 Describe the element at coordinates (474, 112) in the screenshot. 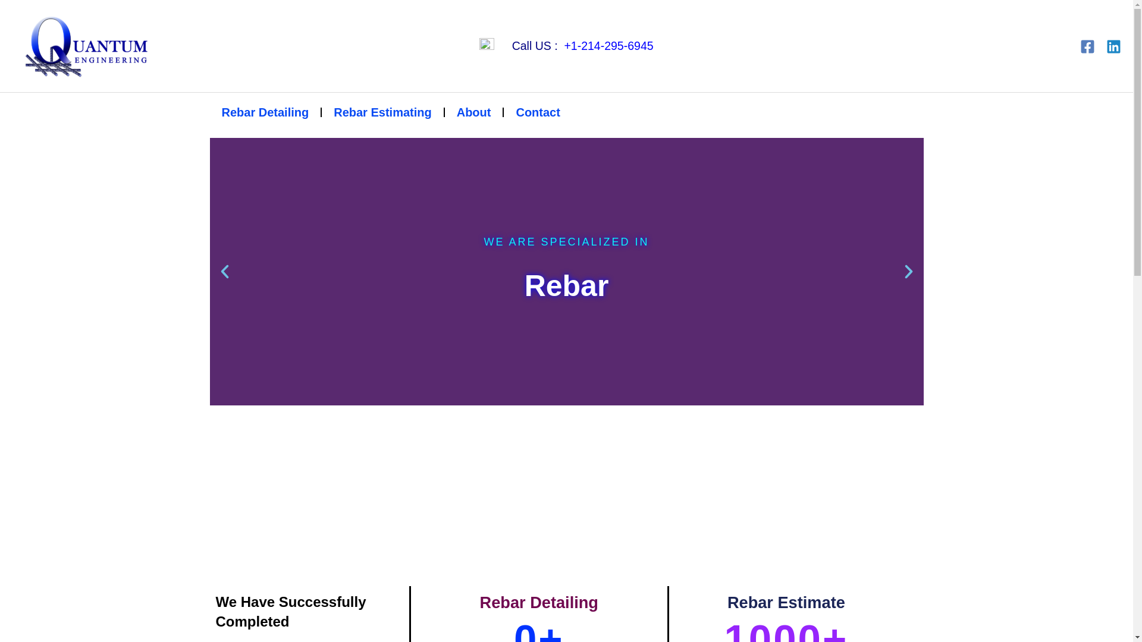

I see `About` at that location.